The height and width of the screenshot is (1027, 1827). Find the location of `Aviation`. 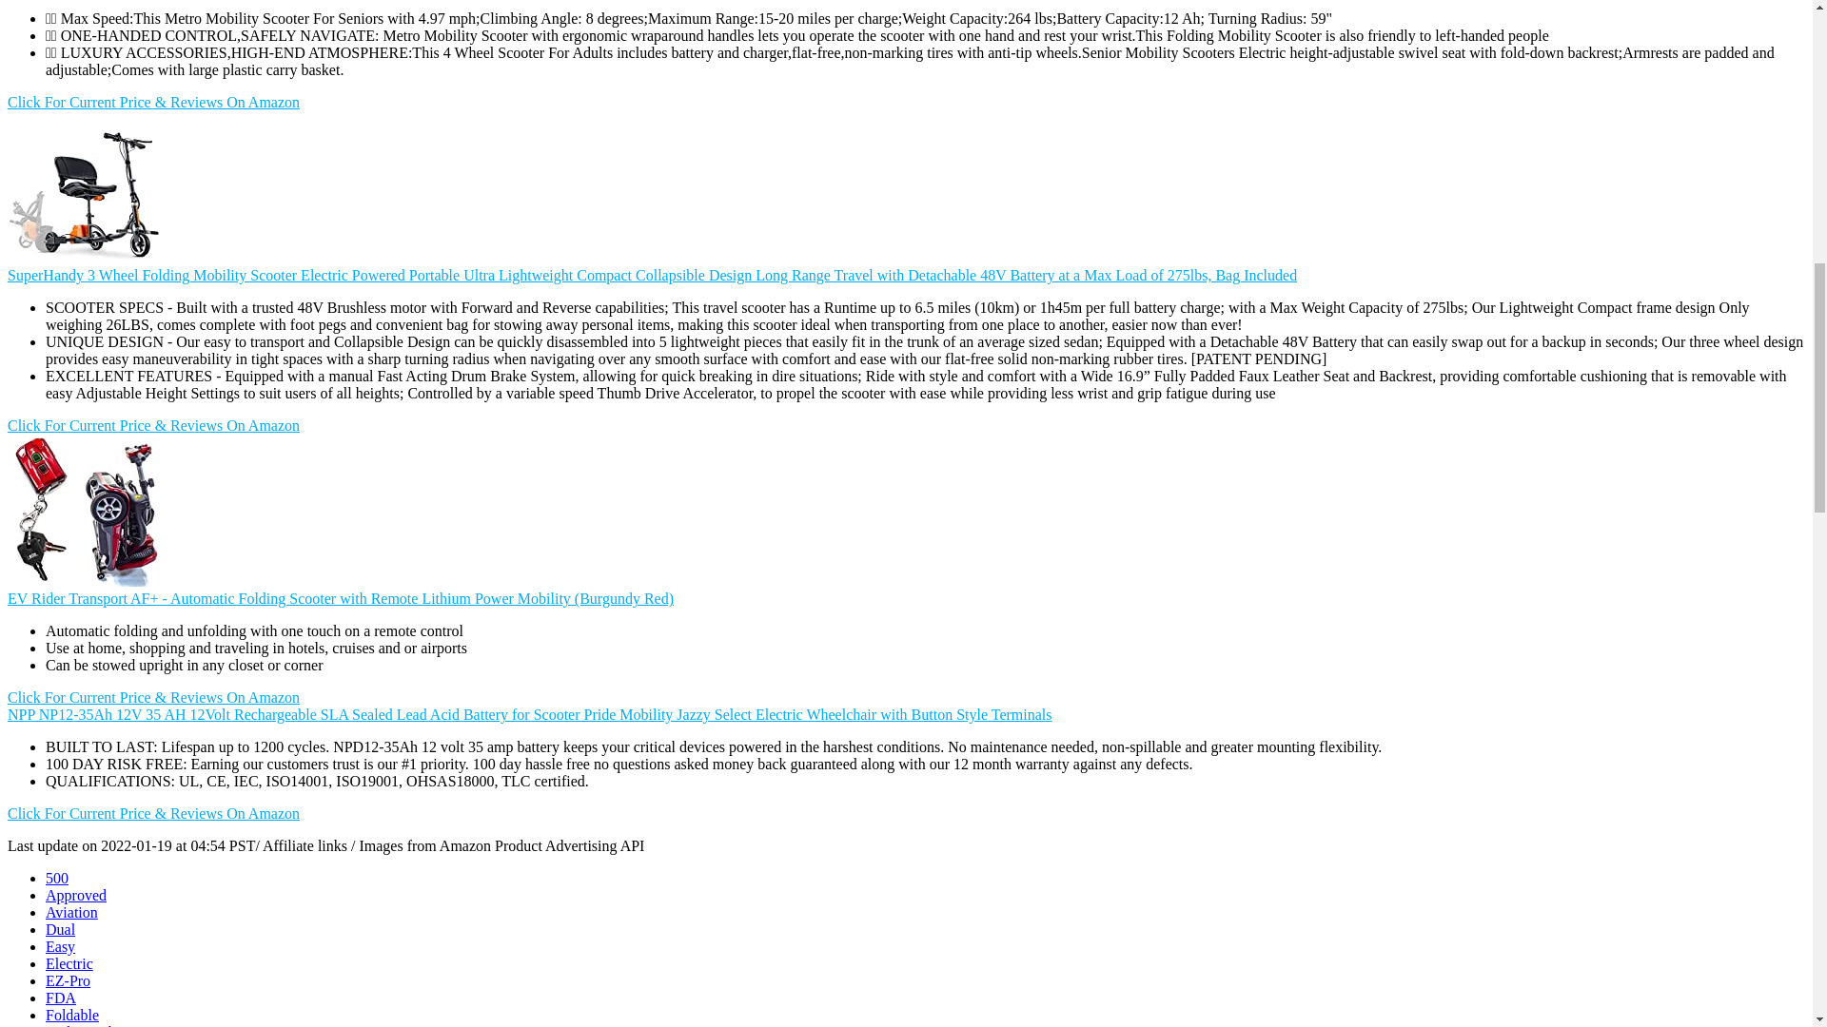

Aviation is located at coordinates (72, 912).